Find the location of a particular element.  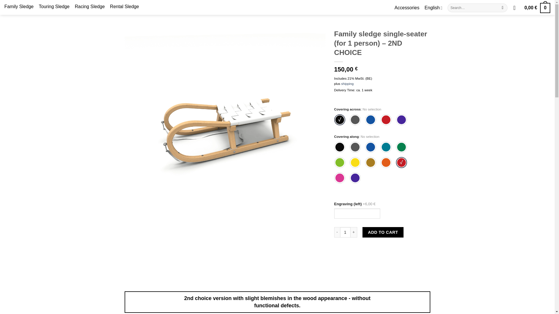

Accessories is located at coordinates (407, 8).